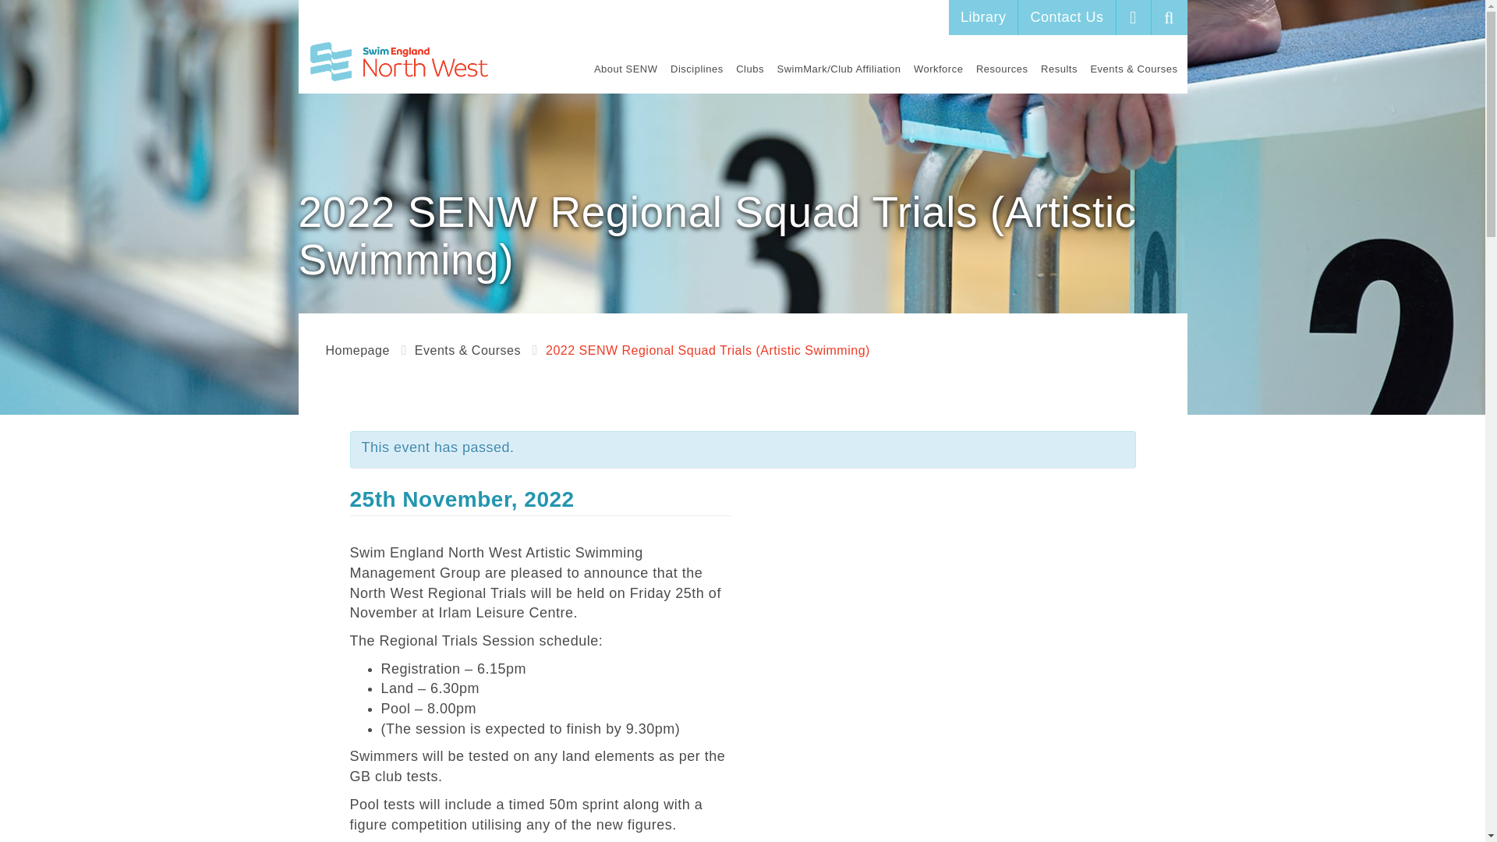  I want to click on Events, so click(468, 349).